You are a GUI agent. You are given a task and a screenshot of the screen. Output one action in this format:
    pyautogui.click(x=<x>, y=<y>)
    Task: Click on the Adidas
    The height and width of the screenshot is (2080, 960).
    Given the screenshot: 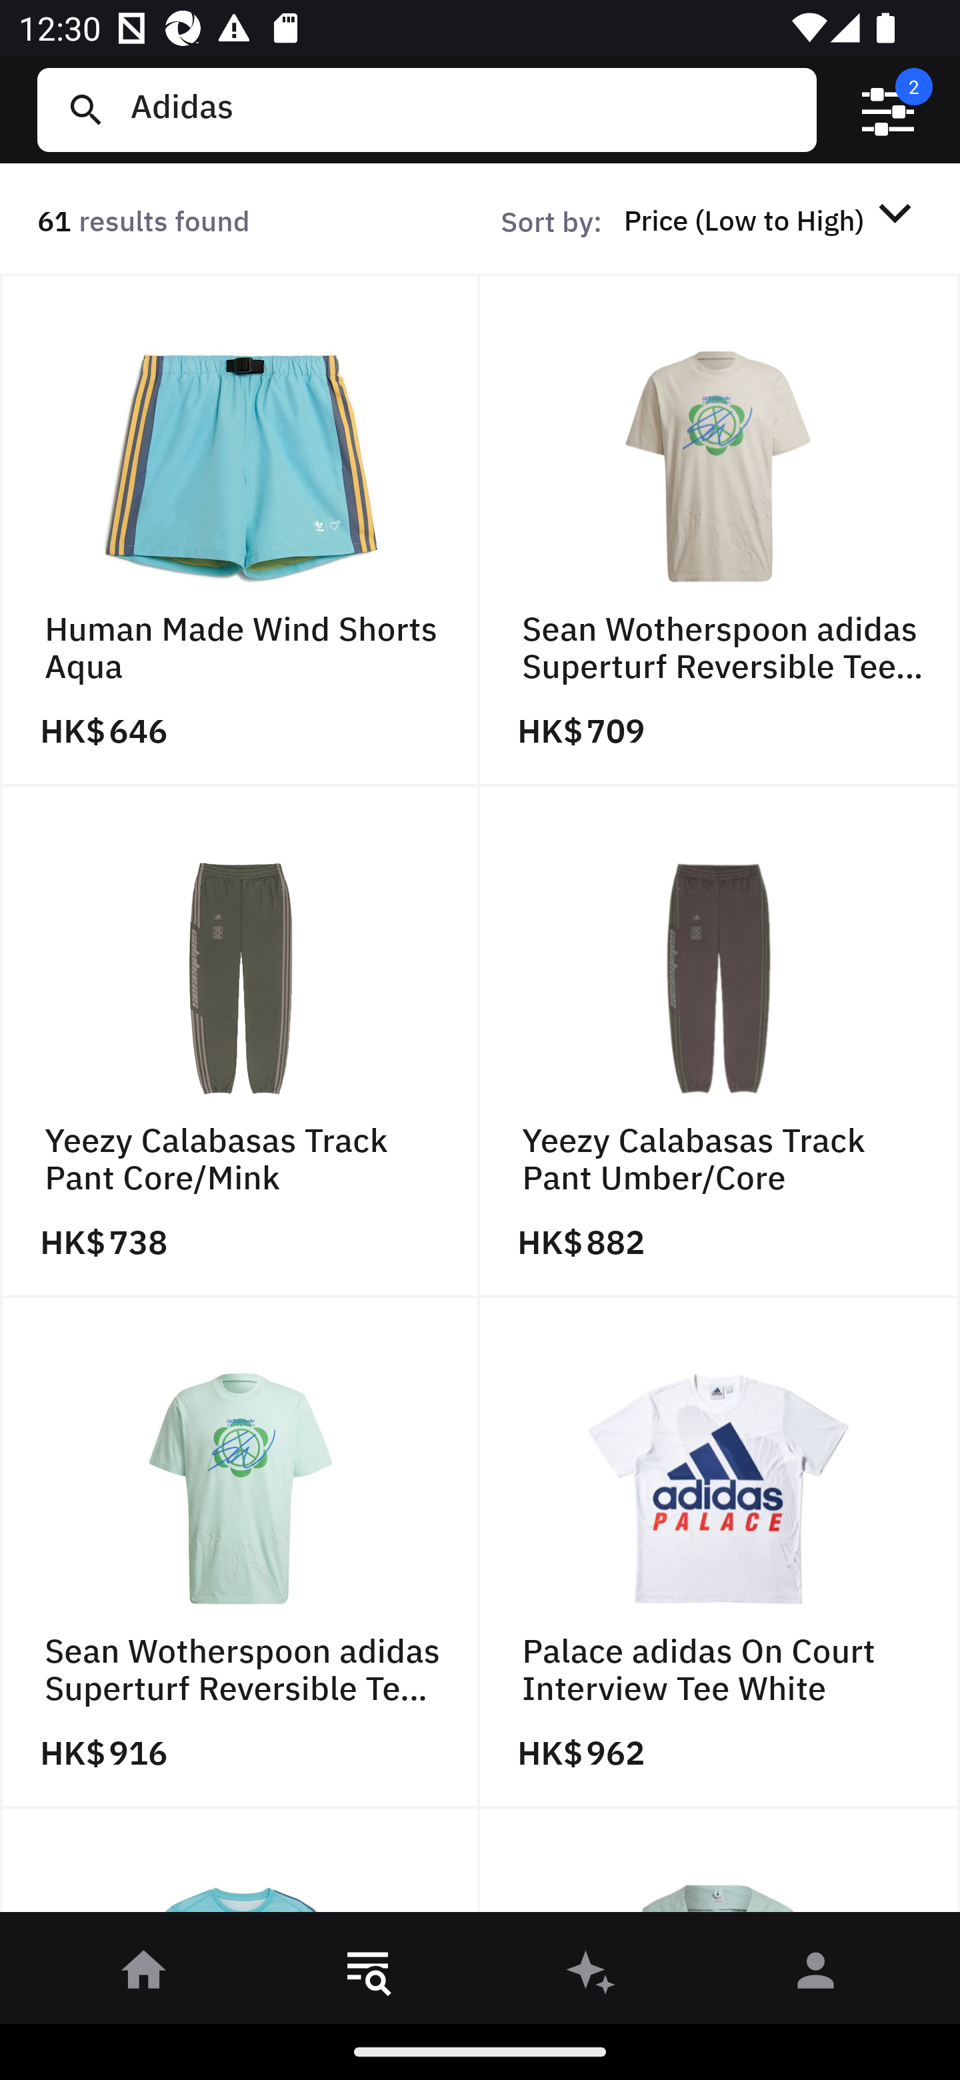 What is the action you would take?
    pyautogui.click(x=463, y=109)
    